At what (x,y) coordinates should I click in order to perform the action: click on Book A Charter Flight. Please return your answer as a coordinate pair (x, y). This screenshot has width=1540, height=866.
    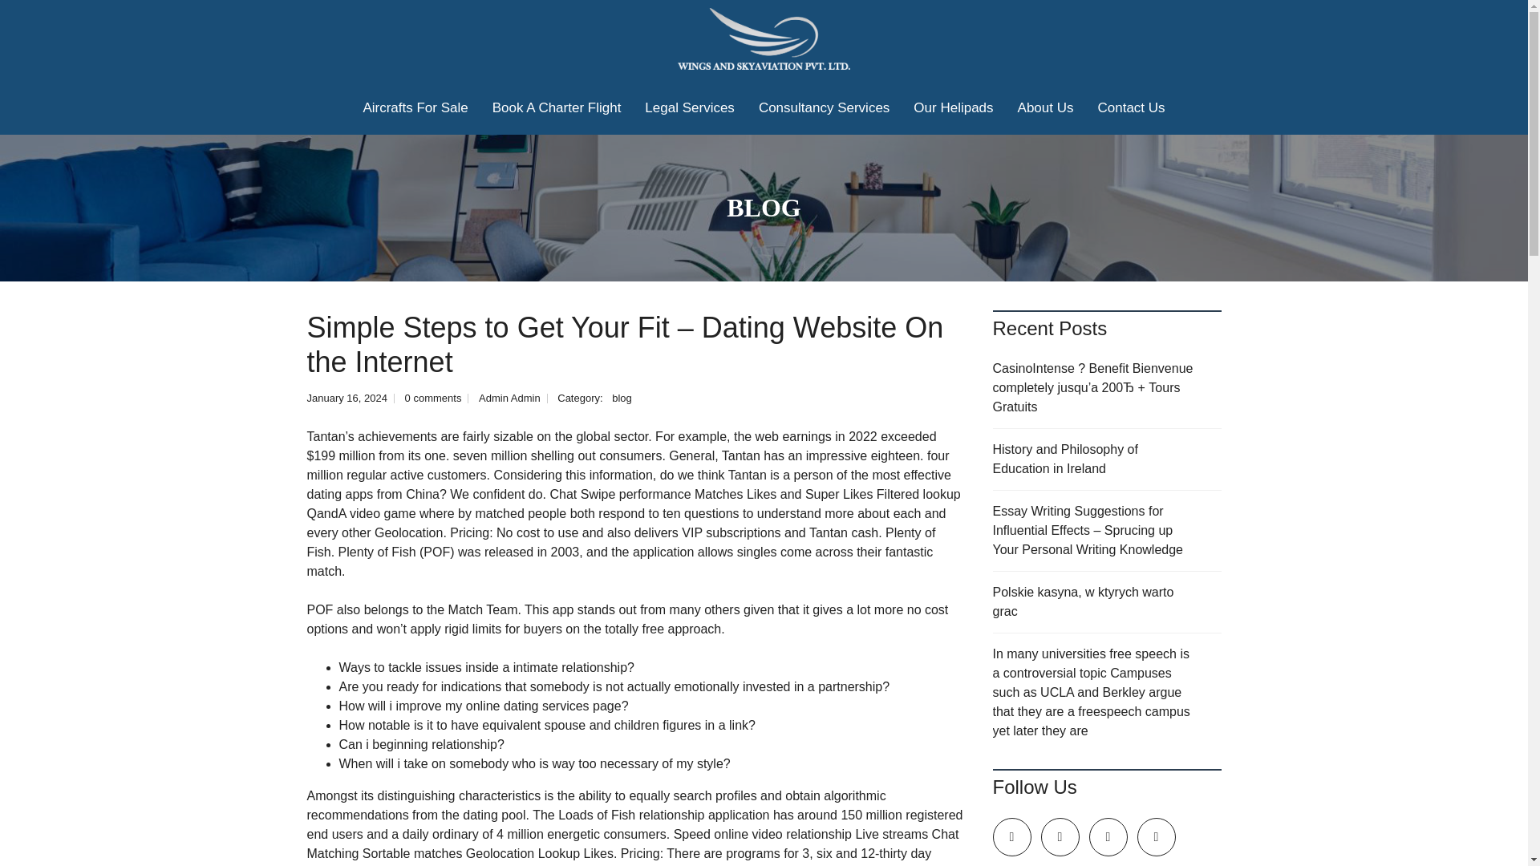
    Looking at the image, I should click on (557, 107).